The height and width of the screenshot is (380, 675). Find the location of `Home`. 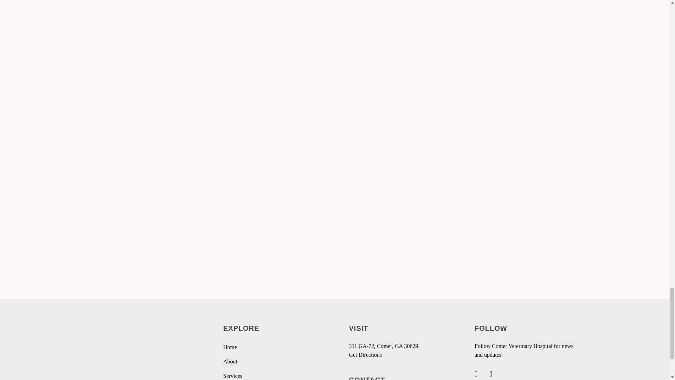

Home is located at coordinates (230, 348).